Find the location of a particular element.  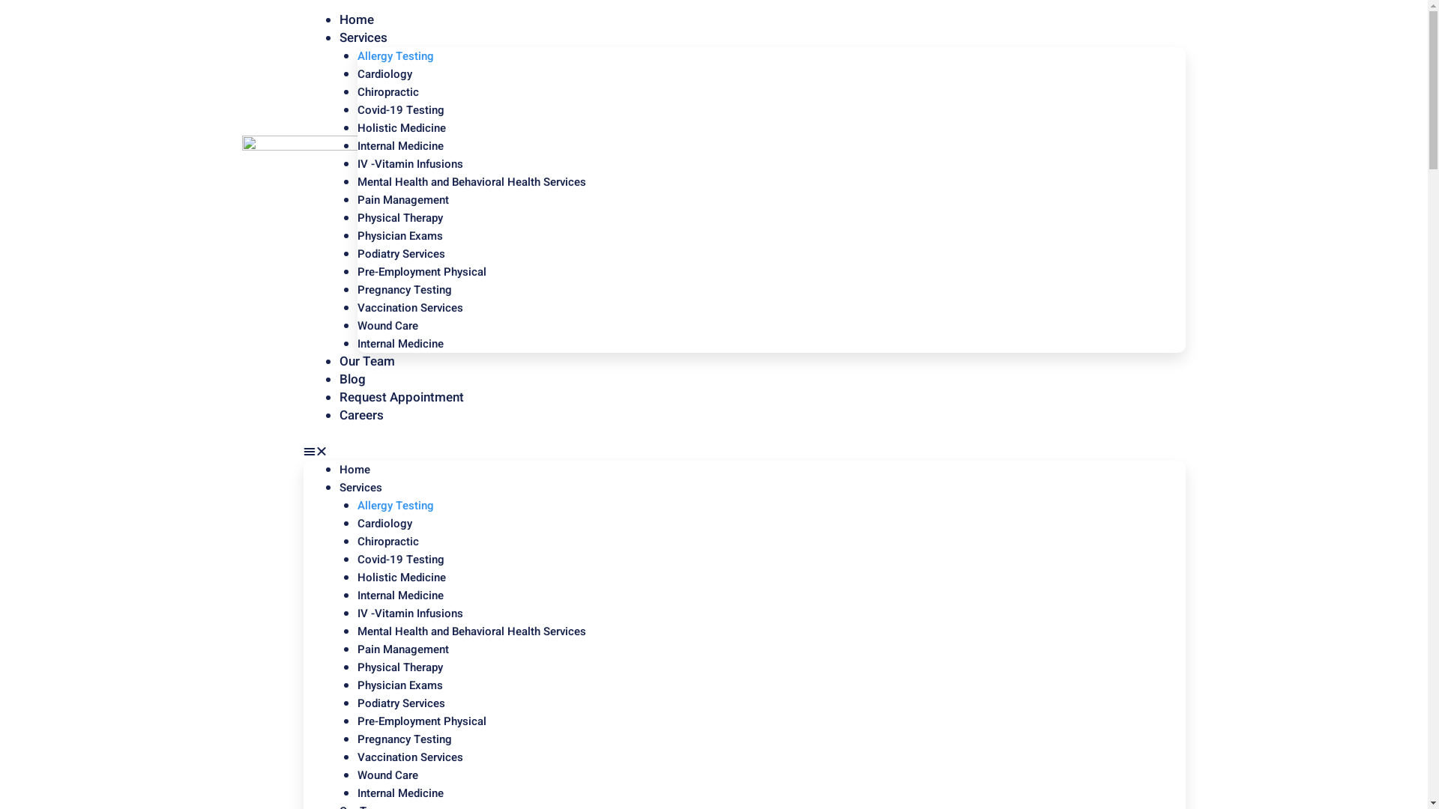

Allergy Testing is located at coordinates (396, 56).